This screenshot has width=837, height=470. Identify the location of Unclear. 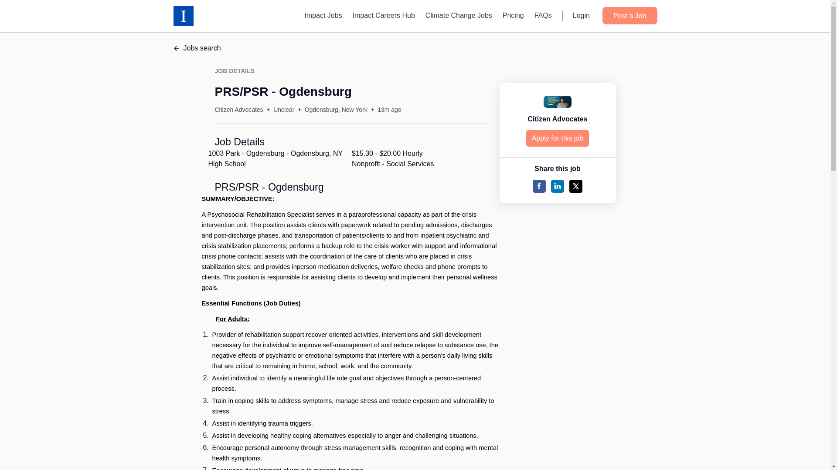
(284, 110).